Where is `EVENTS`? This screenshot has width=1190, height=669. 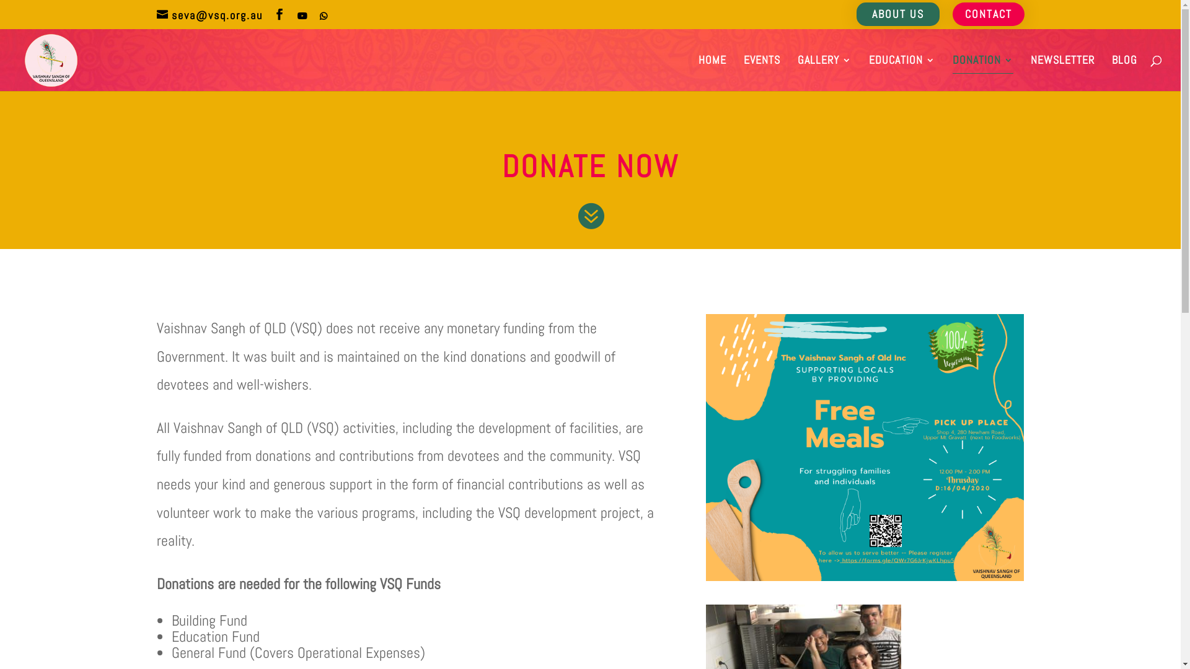
EVENTS is located at coordinates (762, 73).